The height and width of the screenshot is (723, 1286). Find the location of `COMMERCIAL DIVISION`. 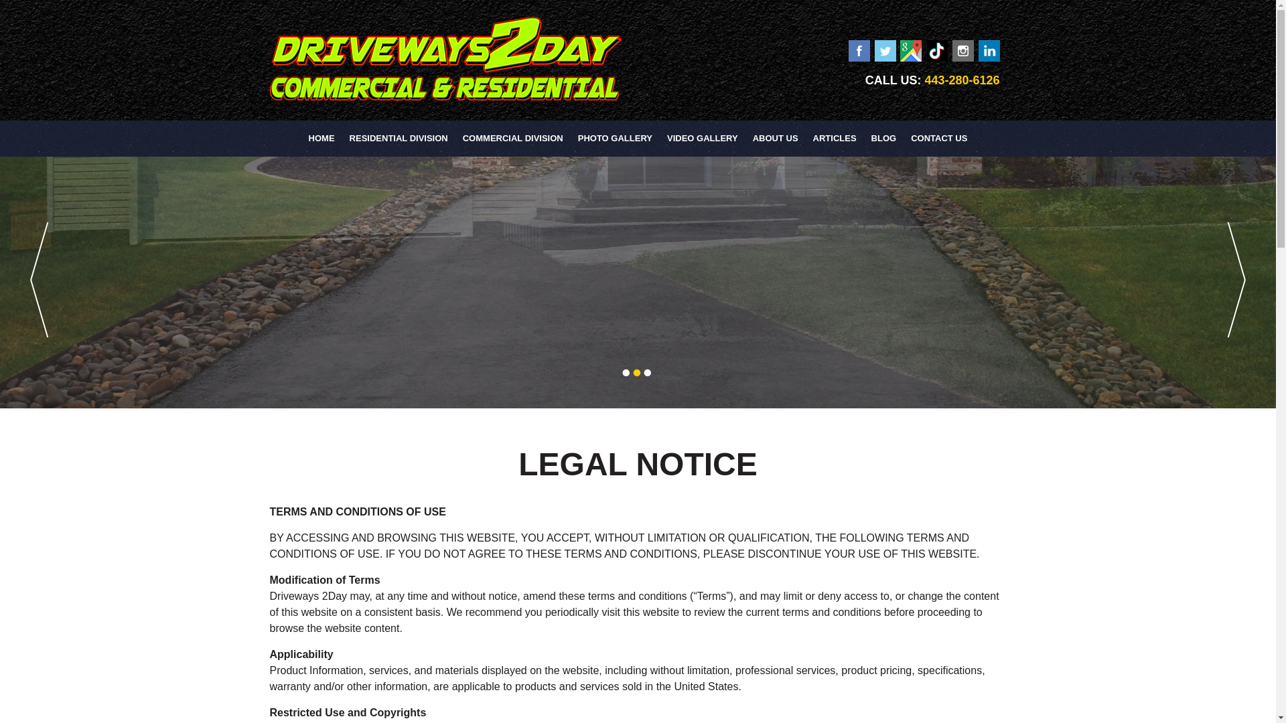

COMMERCIAL DIVISION is located at coordinates (513, 139).